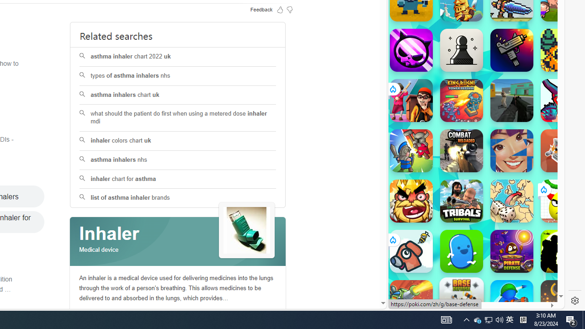  Describe the element at coordinates (411, 302) in the screenshot. I see `Clash of Tanks` at that location.